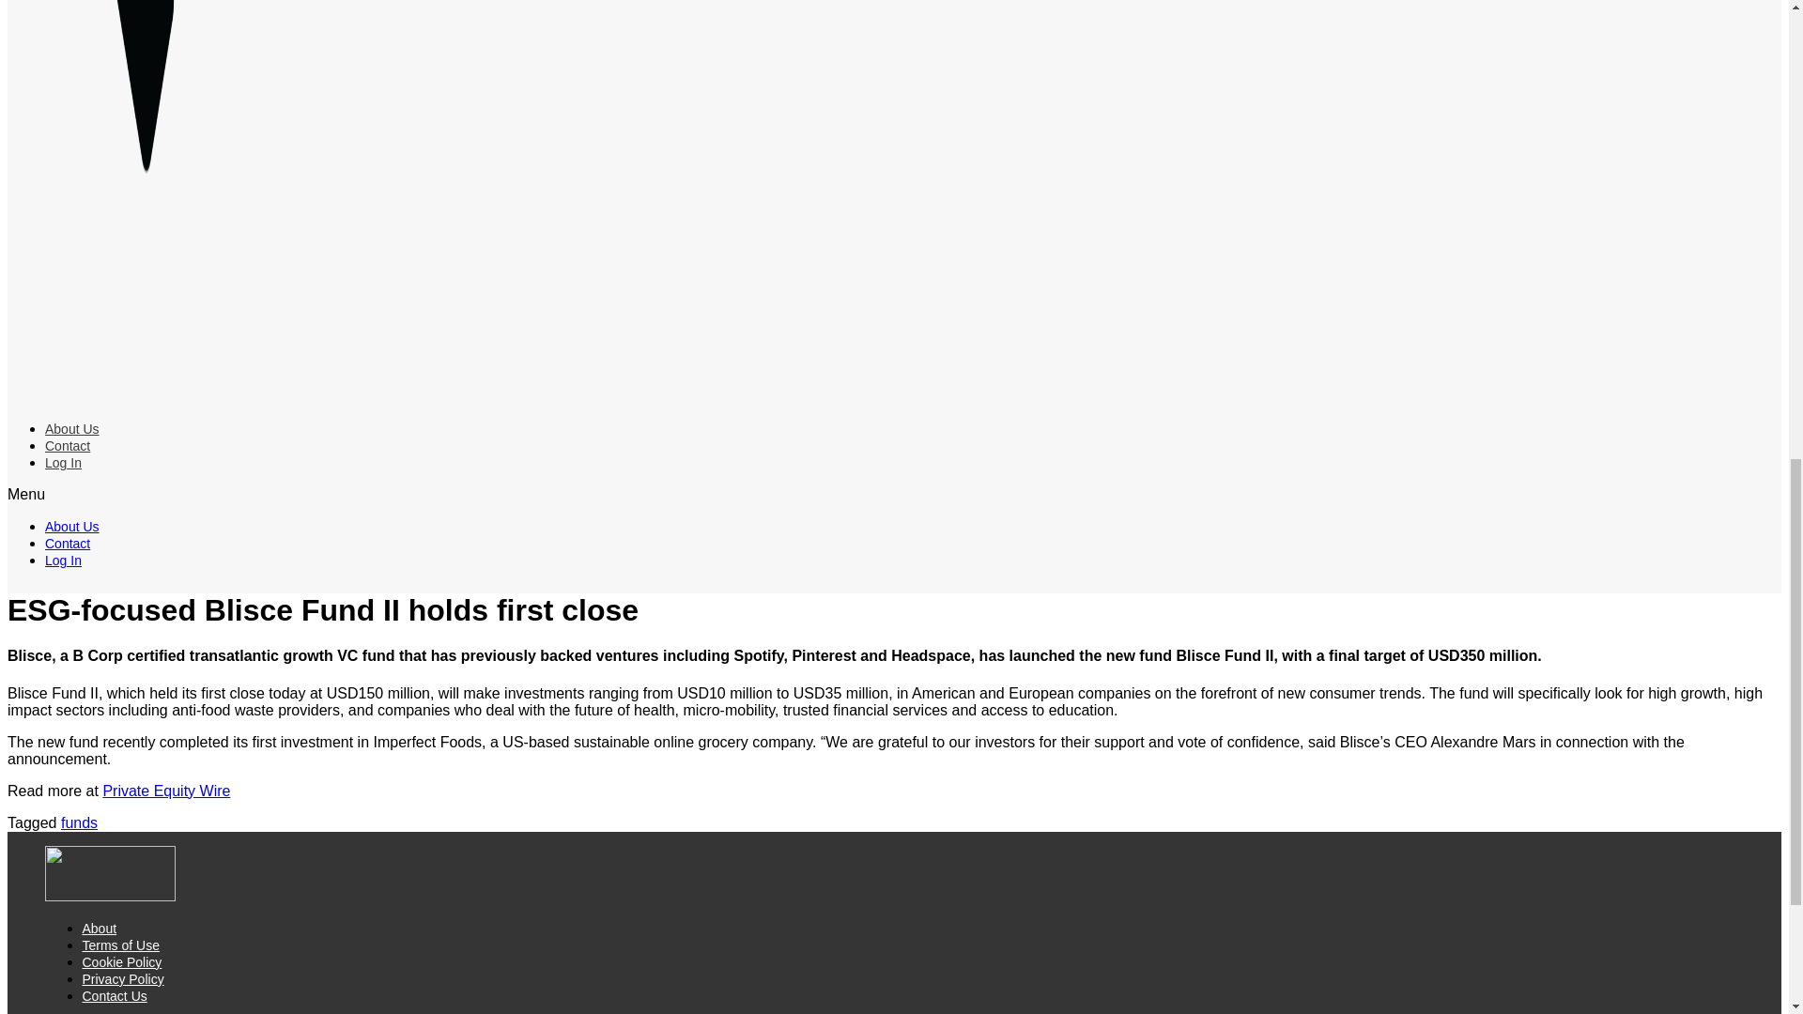  I want to click on funds, so click(79, 822).